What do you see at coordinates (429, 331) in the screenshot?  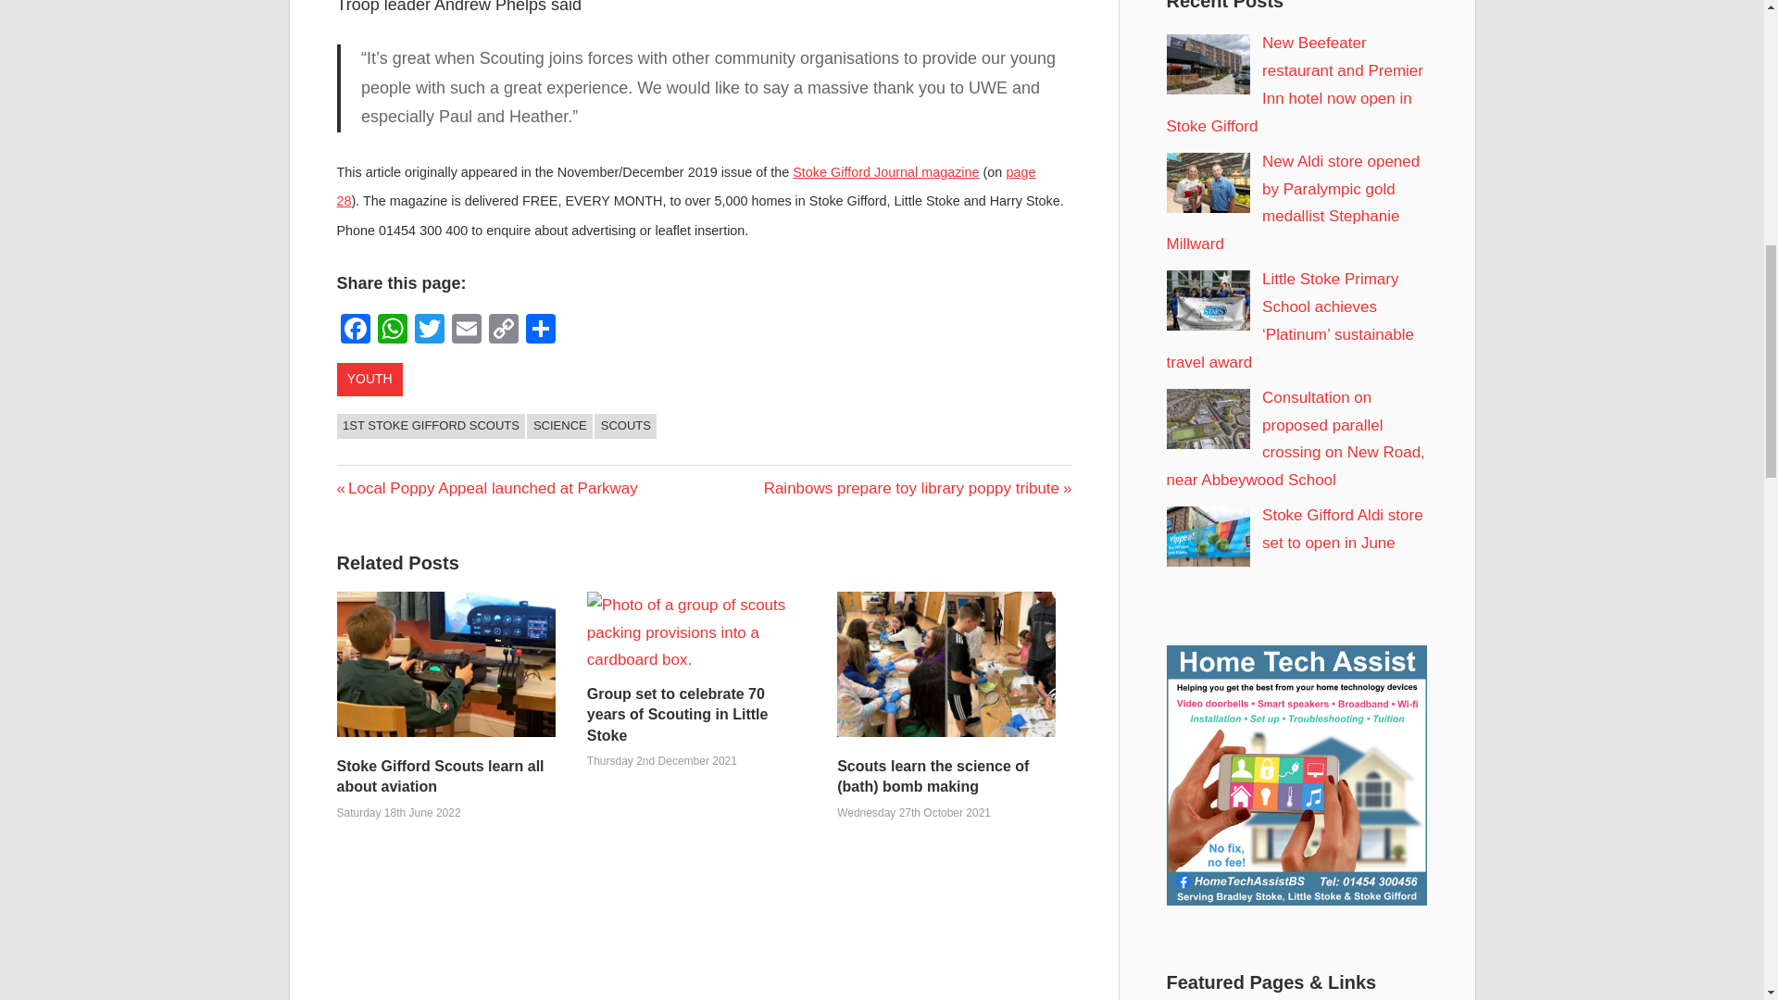 I see `Twitter` at bounding box center [429, 331].